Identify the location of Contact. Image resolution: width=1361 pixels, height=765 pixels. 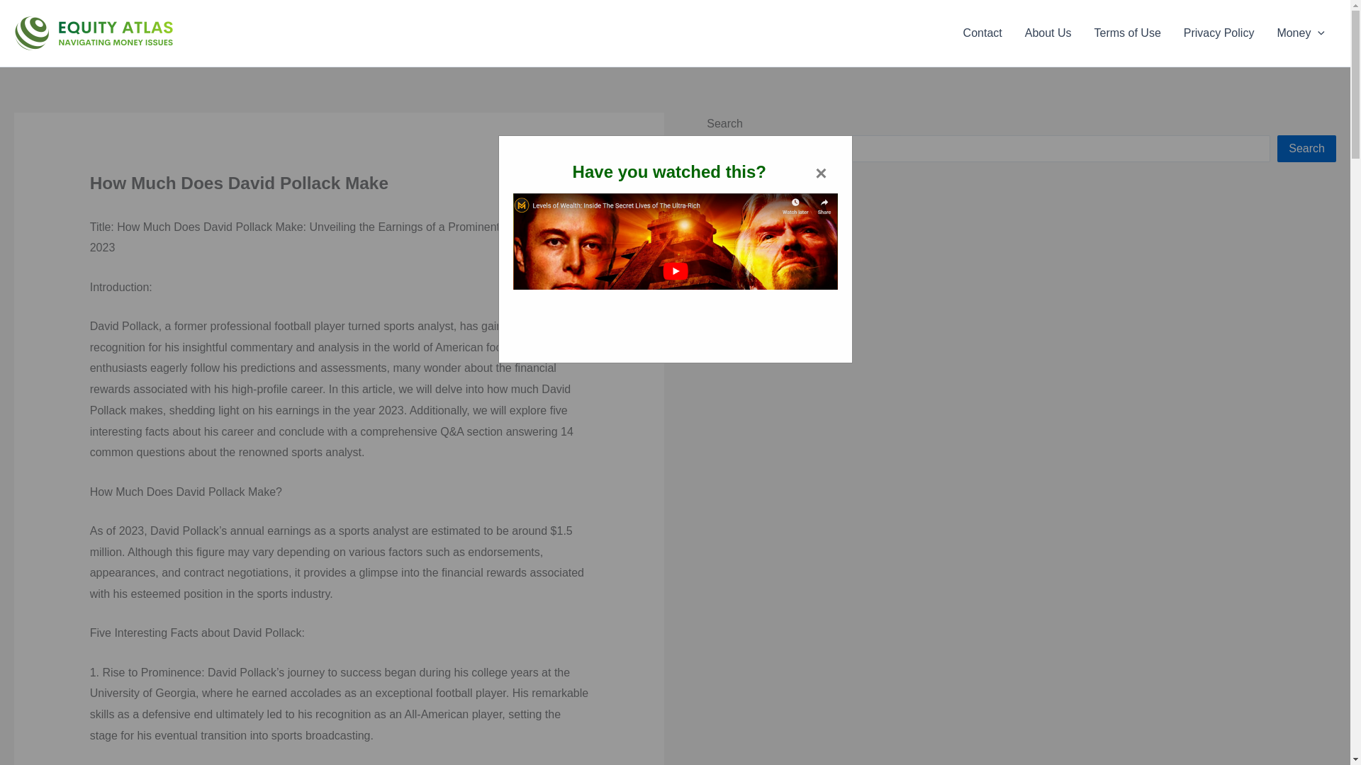
(982, 33).